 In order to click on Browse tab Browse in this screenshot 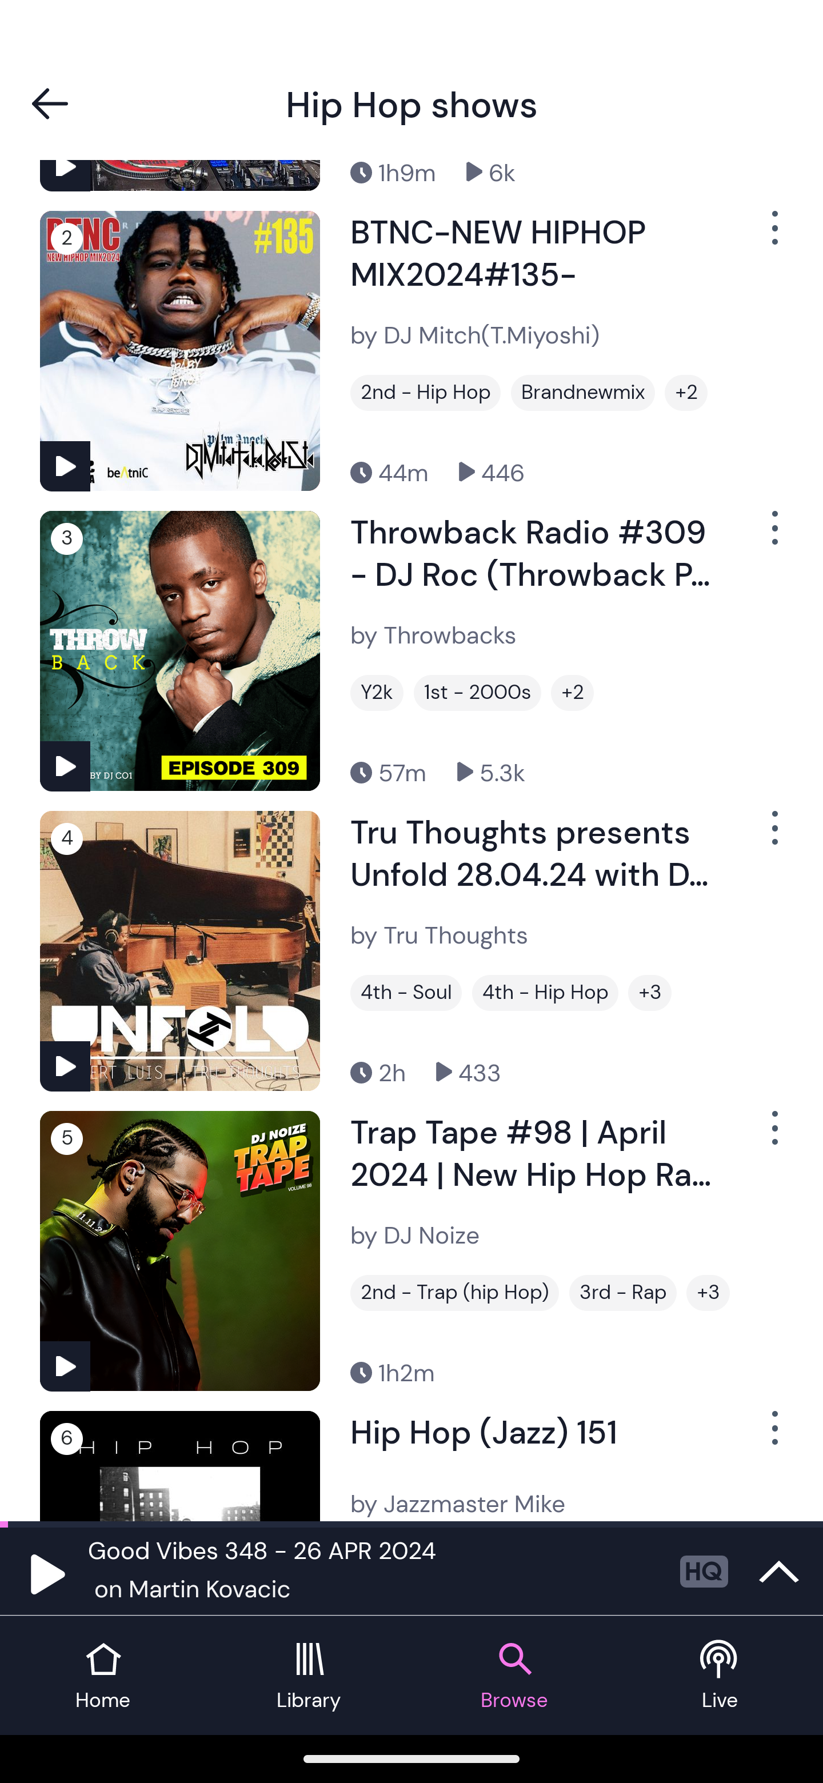, I will do `click(514, 1676)`.